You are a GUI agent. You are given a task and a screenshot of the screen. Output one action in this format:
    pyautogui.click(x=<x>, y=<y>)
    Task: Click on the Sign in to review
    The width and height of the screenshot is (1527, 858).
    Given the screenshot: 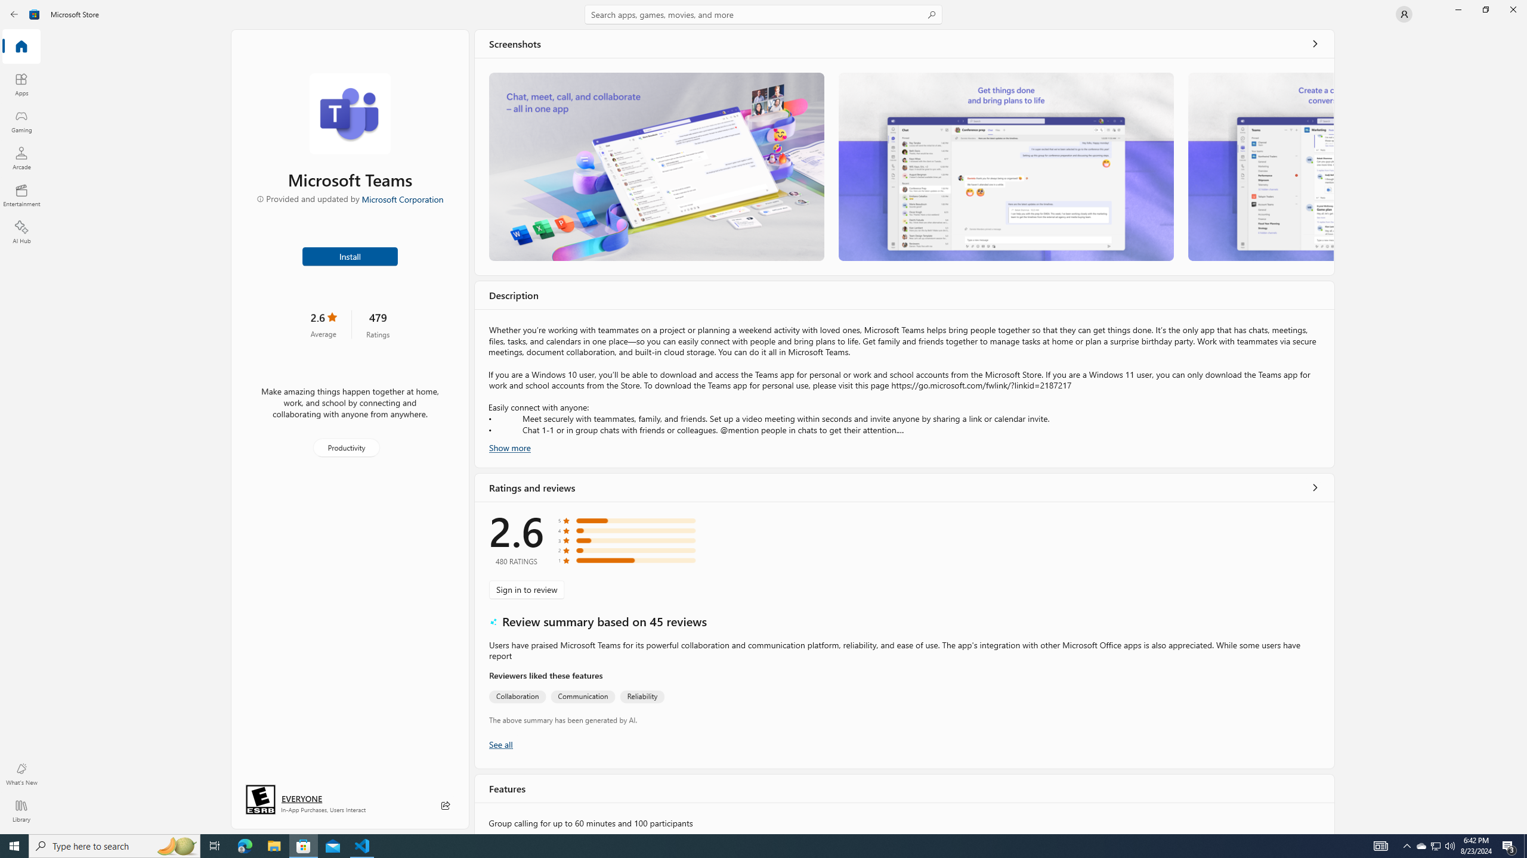 What is the action you would take?
    pyautogui.click(x=527, y=589)
    